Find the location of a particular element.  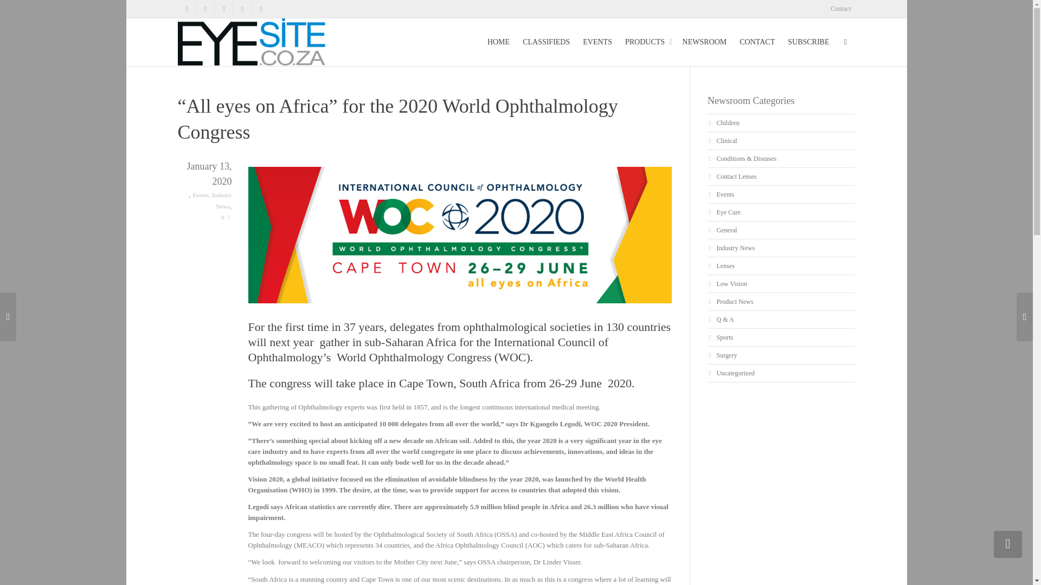

SUBSCRIBE is located at coordinates (808, 42).